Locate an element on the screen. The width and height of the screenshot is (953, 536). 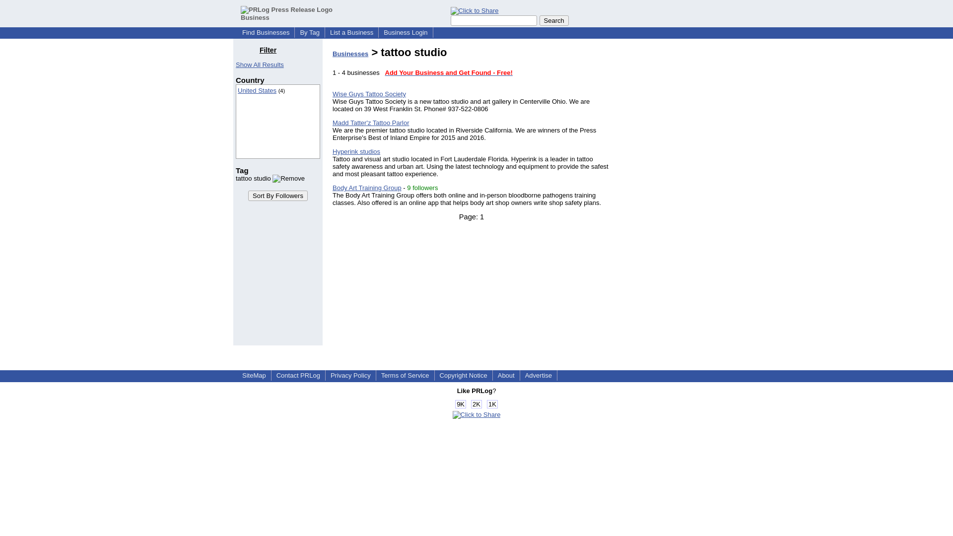
Privacy Policy is located at coordinates (350, 375).